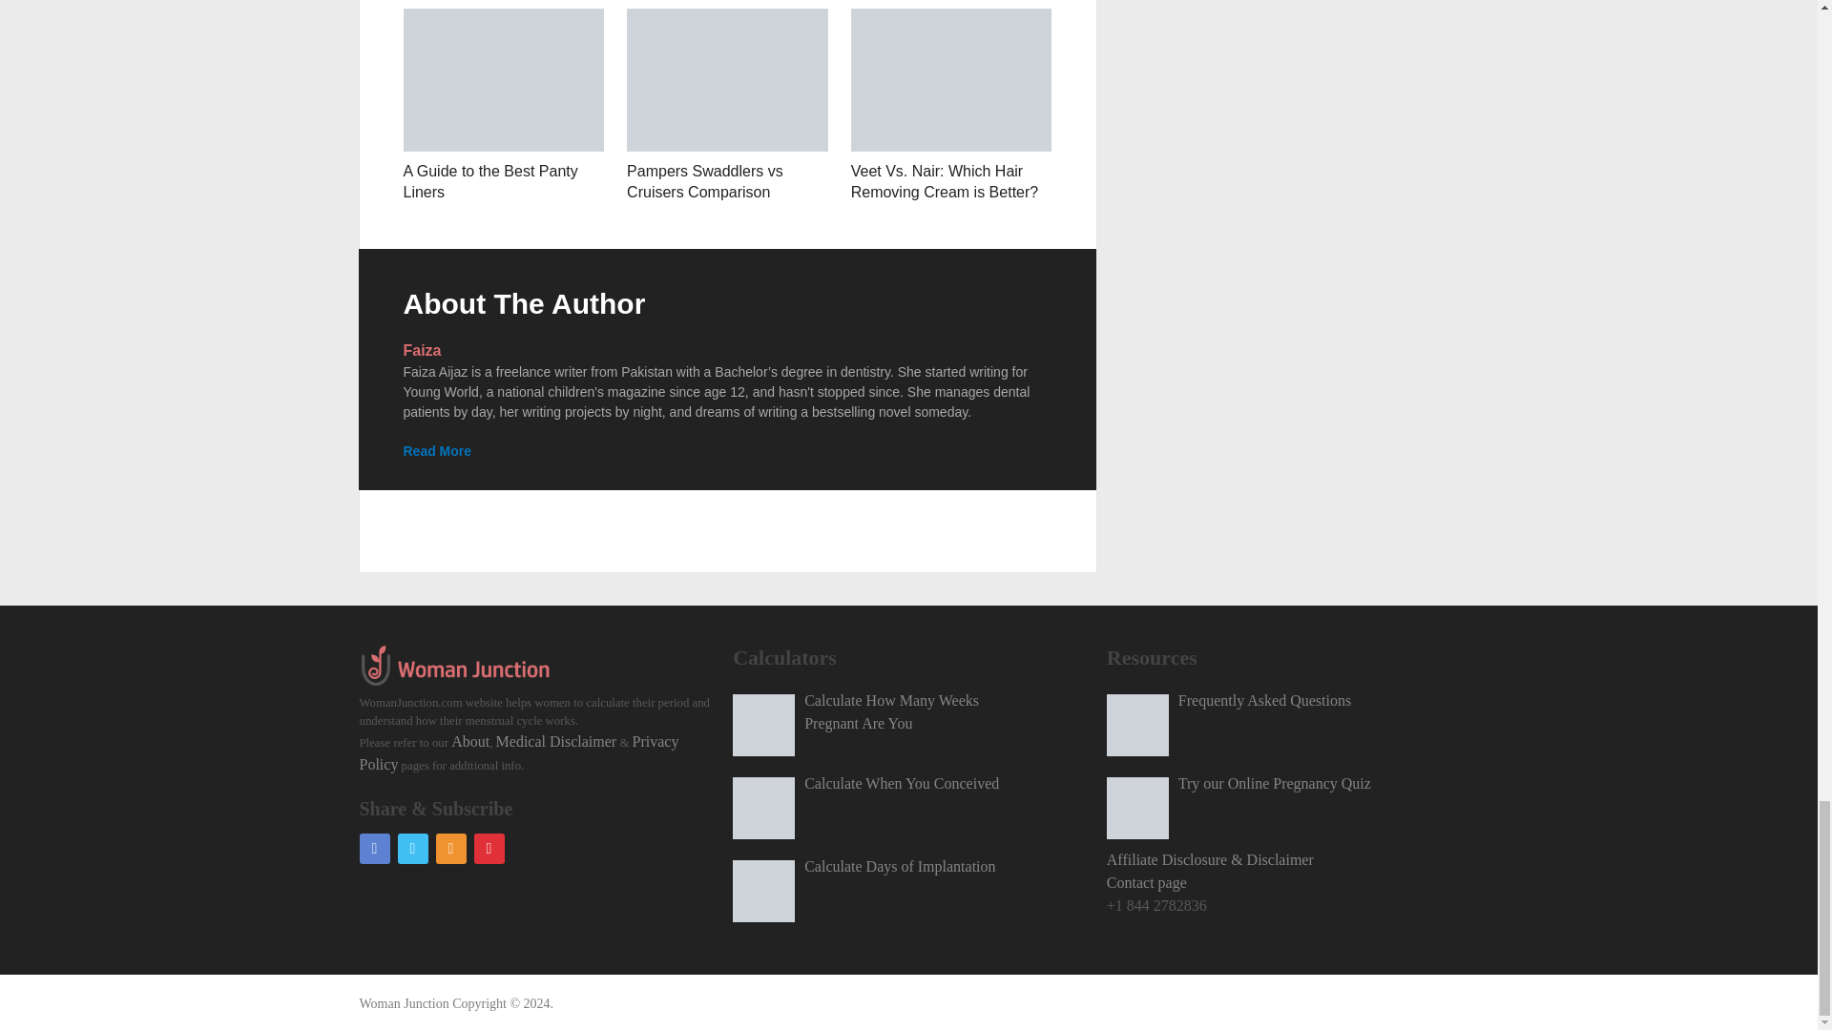  What do you see at coordinates (504, 79) in the screenshot?
I see `A Guide to the Best Panty Liners` at bounding box center [504, 79].